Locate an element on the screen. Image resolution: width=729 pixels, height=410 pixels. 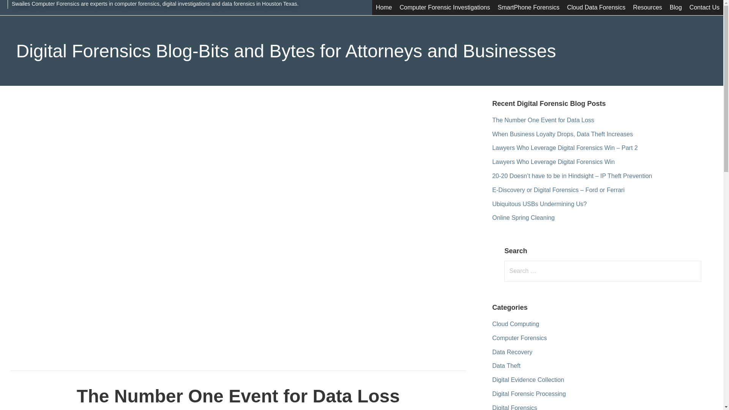
SmartPhone Forensics is located at coordinates (529, 8).